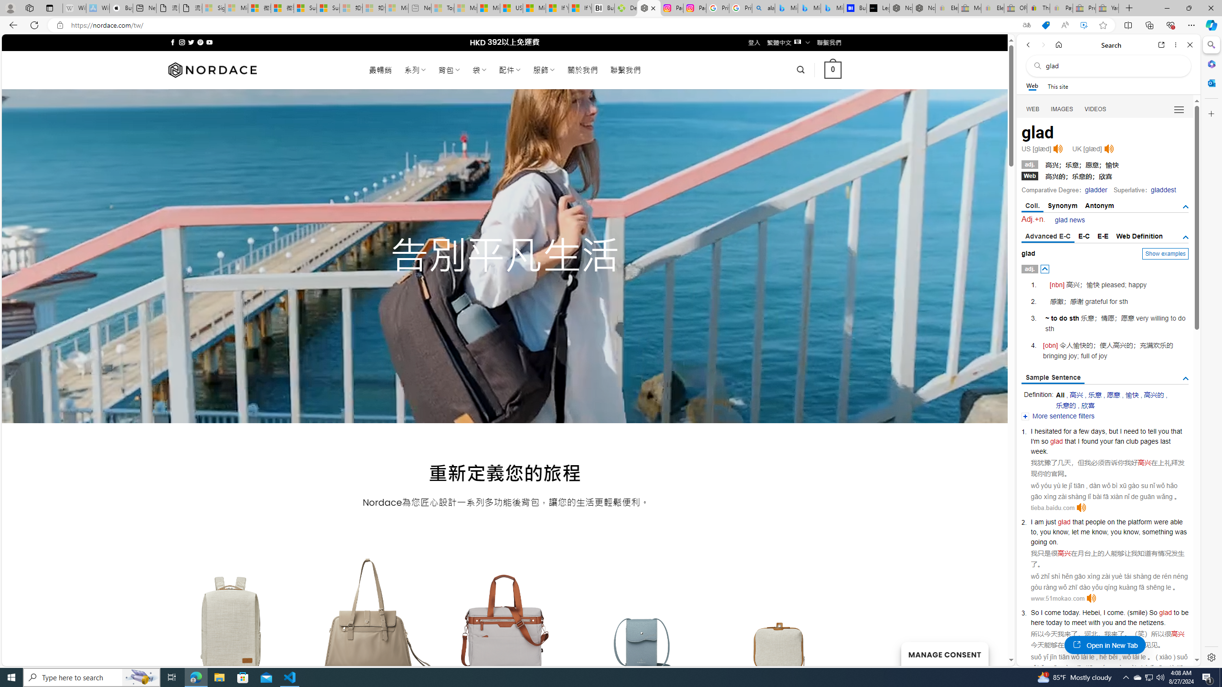  I want to click on AutomationID: tgdef, so click(1186, 238).